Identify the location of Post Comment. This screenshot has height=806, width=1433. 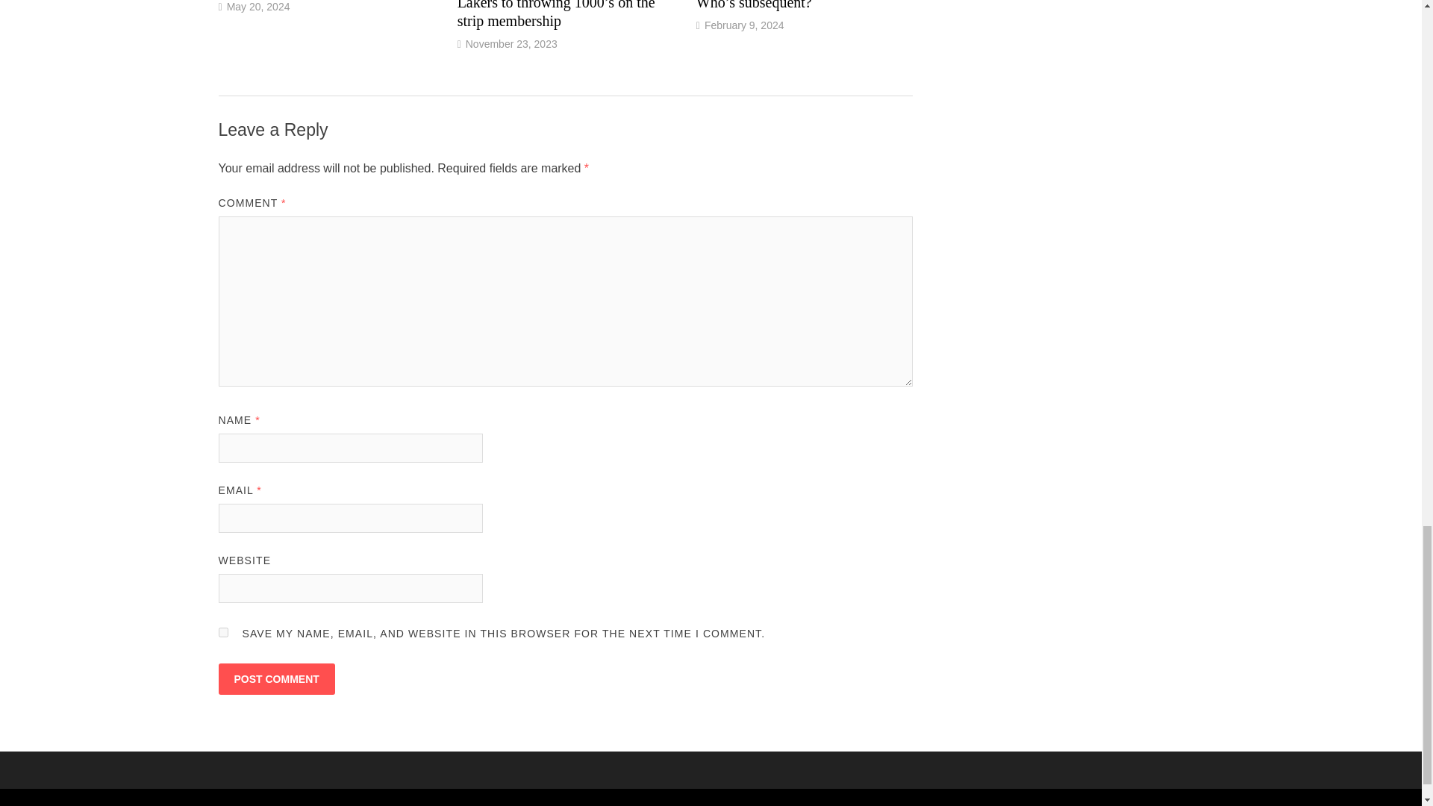
(275, 678).